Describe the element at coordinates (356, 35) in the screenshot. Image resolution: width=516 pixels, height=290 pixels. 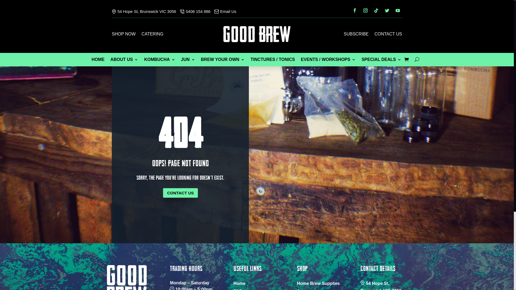
I see `SUBSCRIBE` at that location.